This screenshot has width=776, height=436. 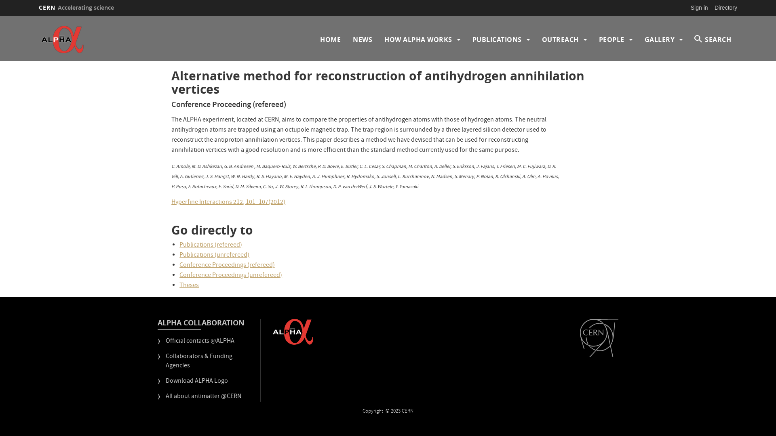 What do you see at coordinates (214, 256) in the screenshot?
I see `Publications (unrefereed)` at bounding box center [214, 256].